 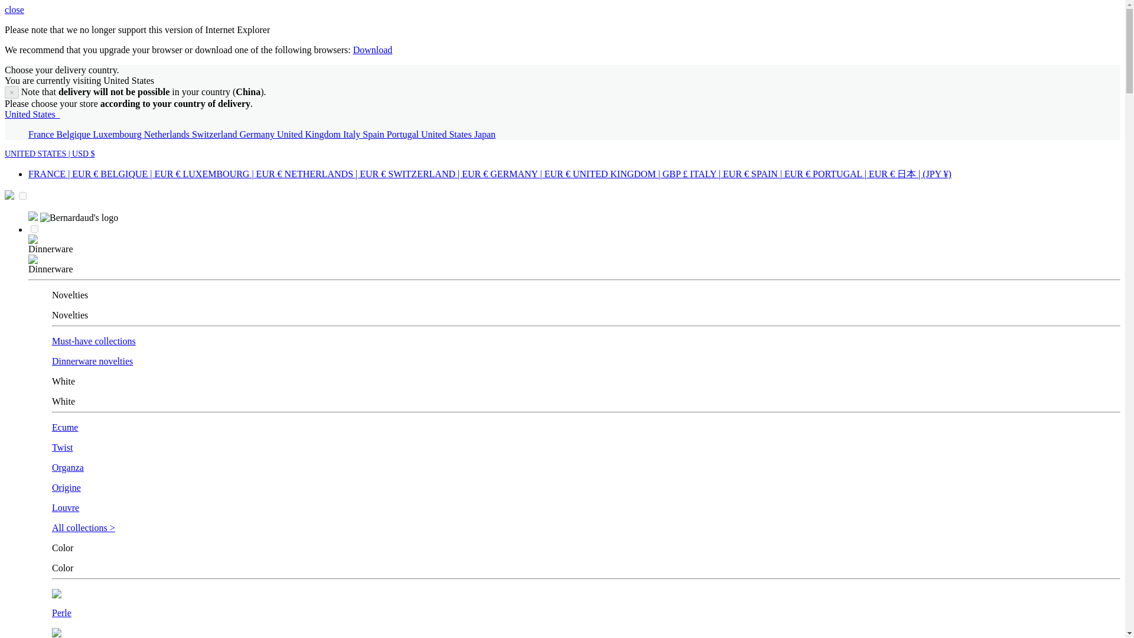 I want to click on Switzerland, so click(x=215, y=135).